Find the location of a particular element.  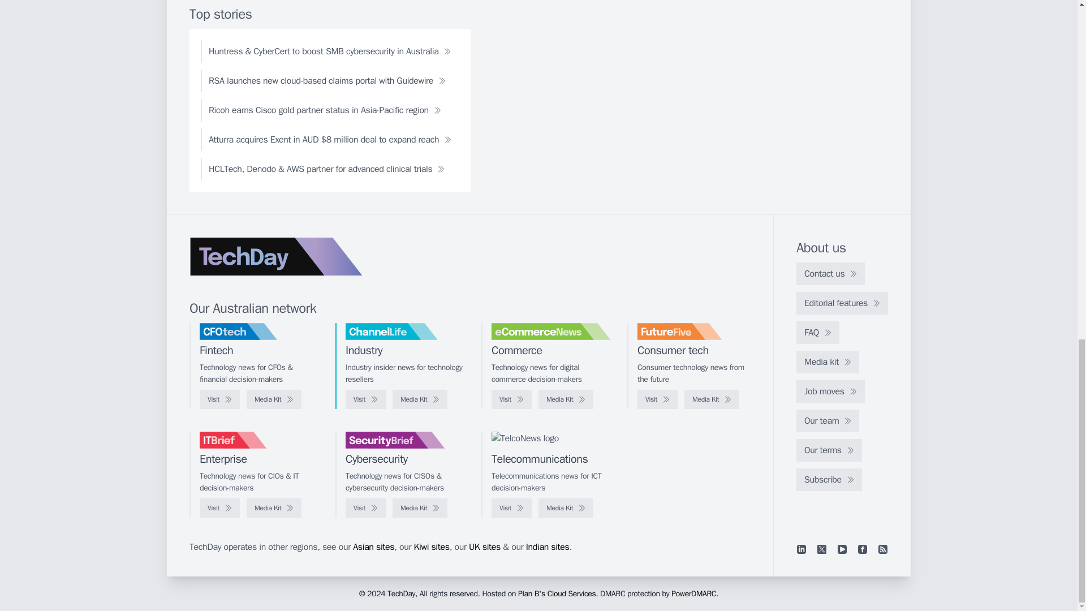

Visit is located at coordinates (511, 399).